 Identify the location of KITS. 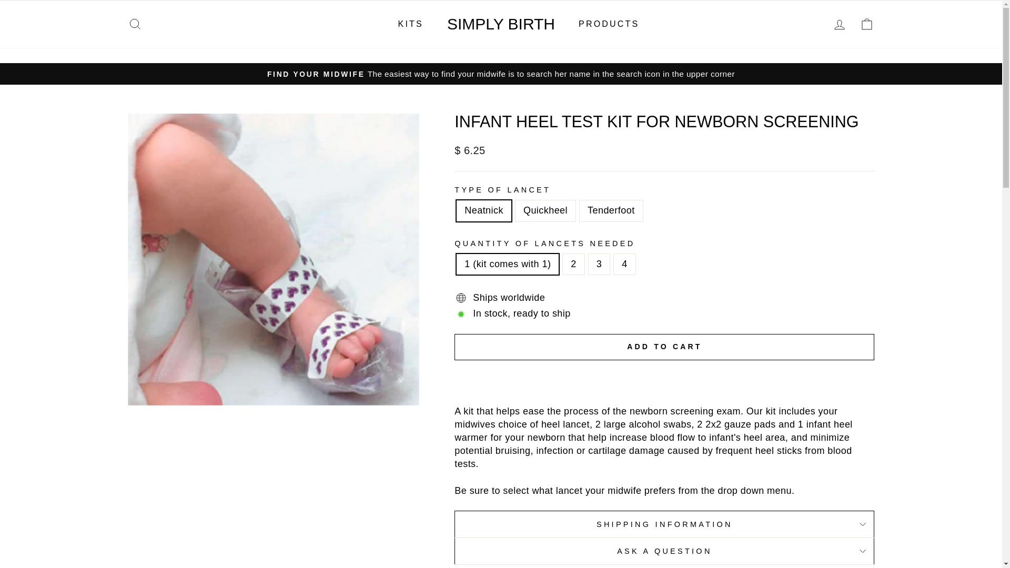
(410, 24).